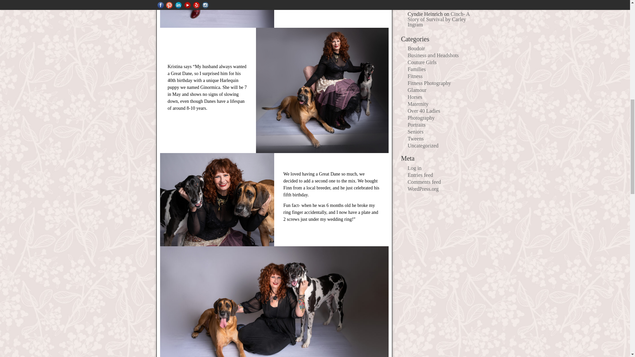 The width and height of the screenshot is (635, 357). Describe the element at coordinates (439, 19) in the screenshot. I see `Cinch- A Story of Survival by Carley Ingram` at that location.